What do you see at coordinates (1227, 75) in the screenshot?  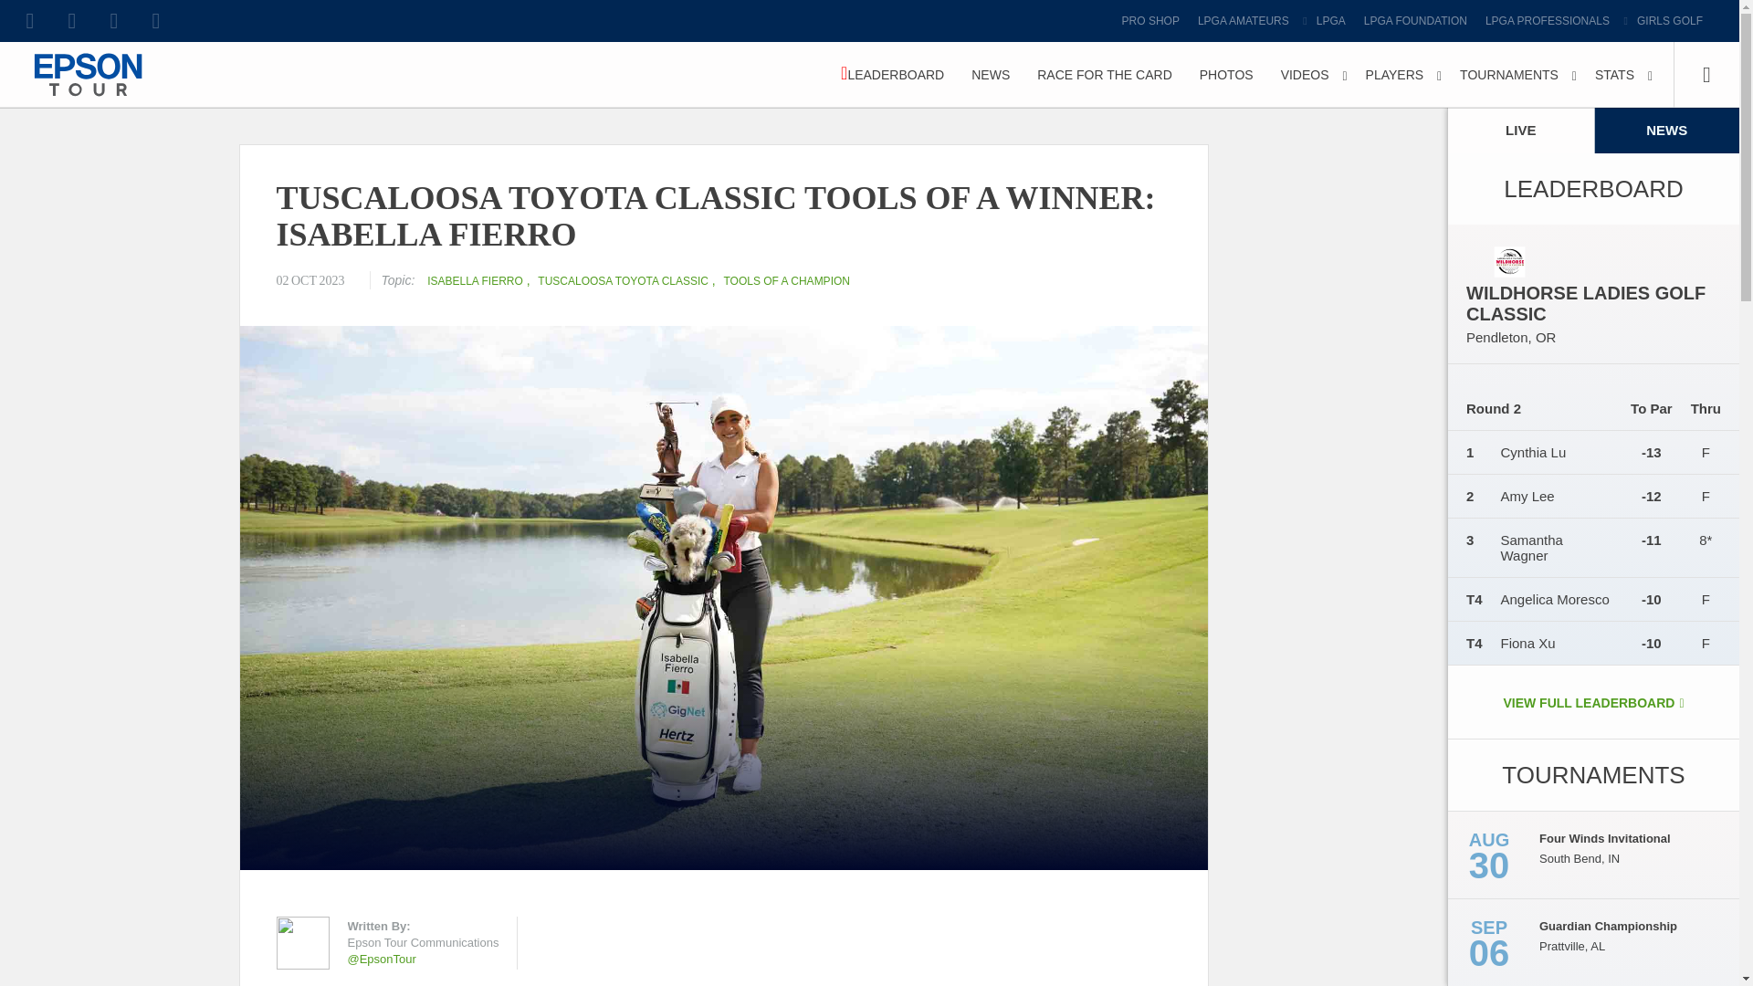 I see `PHOTOS` at bounding box center [1227, 75].